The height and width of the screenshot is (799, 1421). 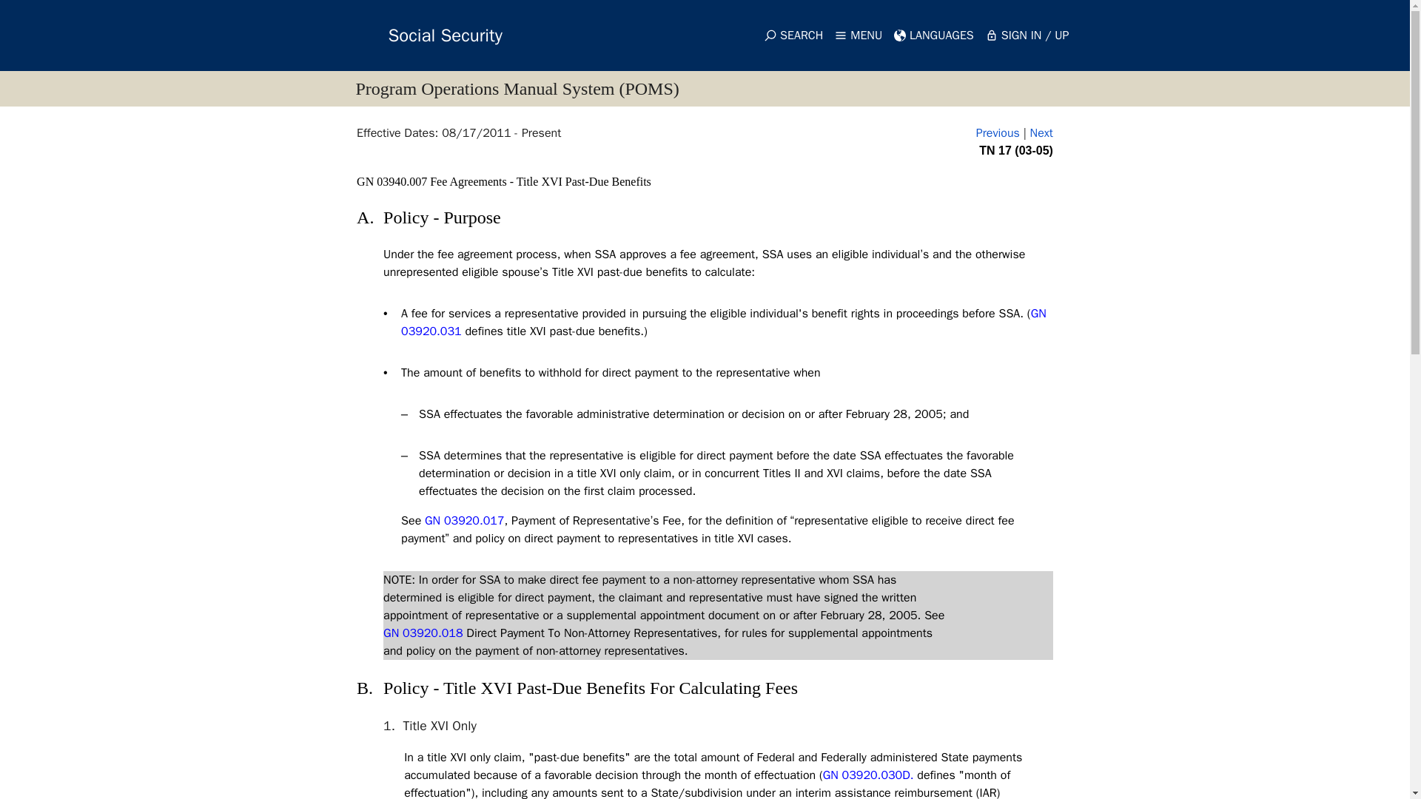 I want to click on Previous Document, so click(x=998, y=133).